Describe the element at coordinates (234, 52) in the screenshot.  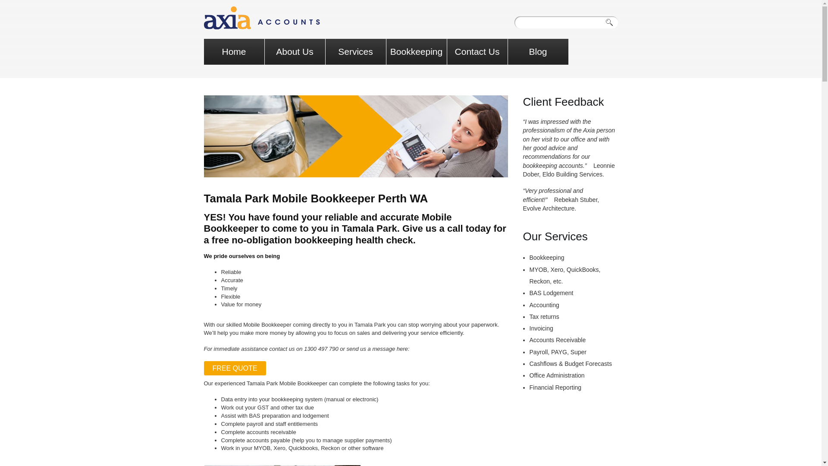
I see `Home` at that location.